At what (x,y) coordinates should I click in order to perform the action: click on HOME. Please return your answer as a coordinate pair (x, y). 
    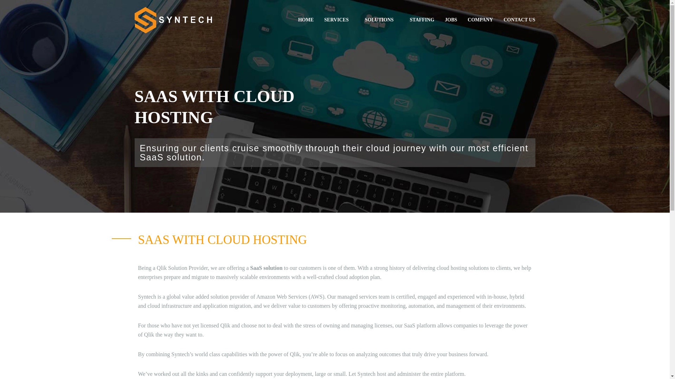
    Looking at the image, I should click on (306, 20).